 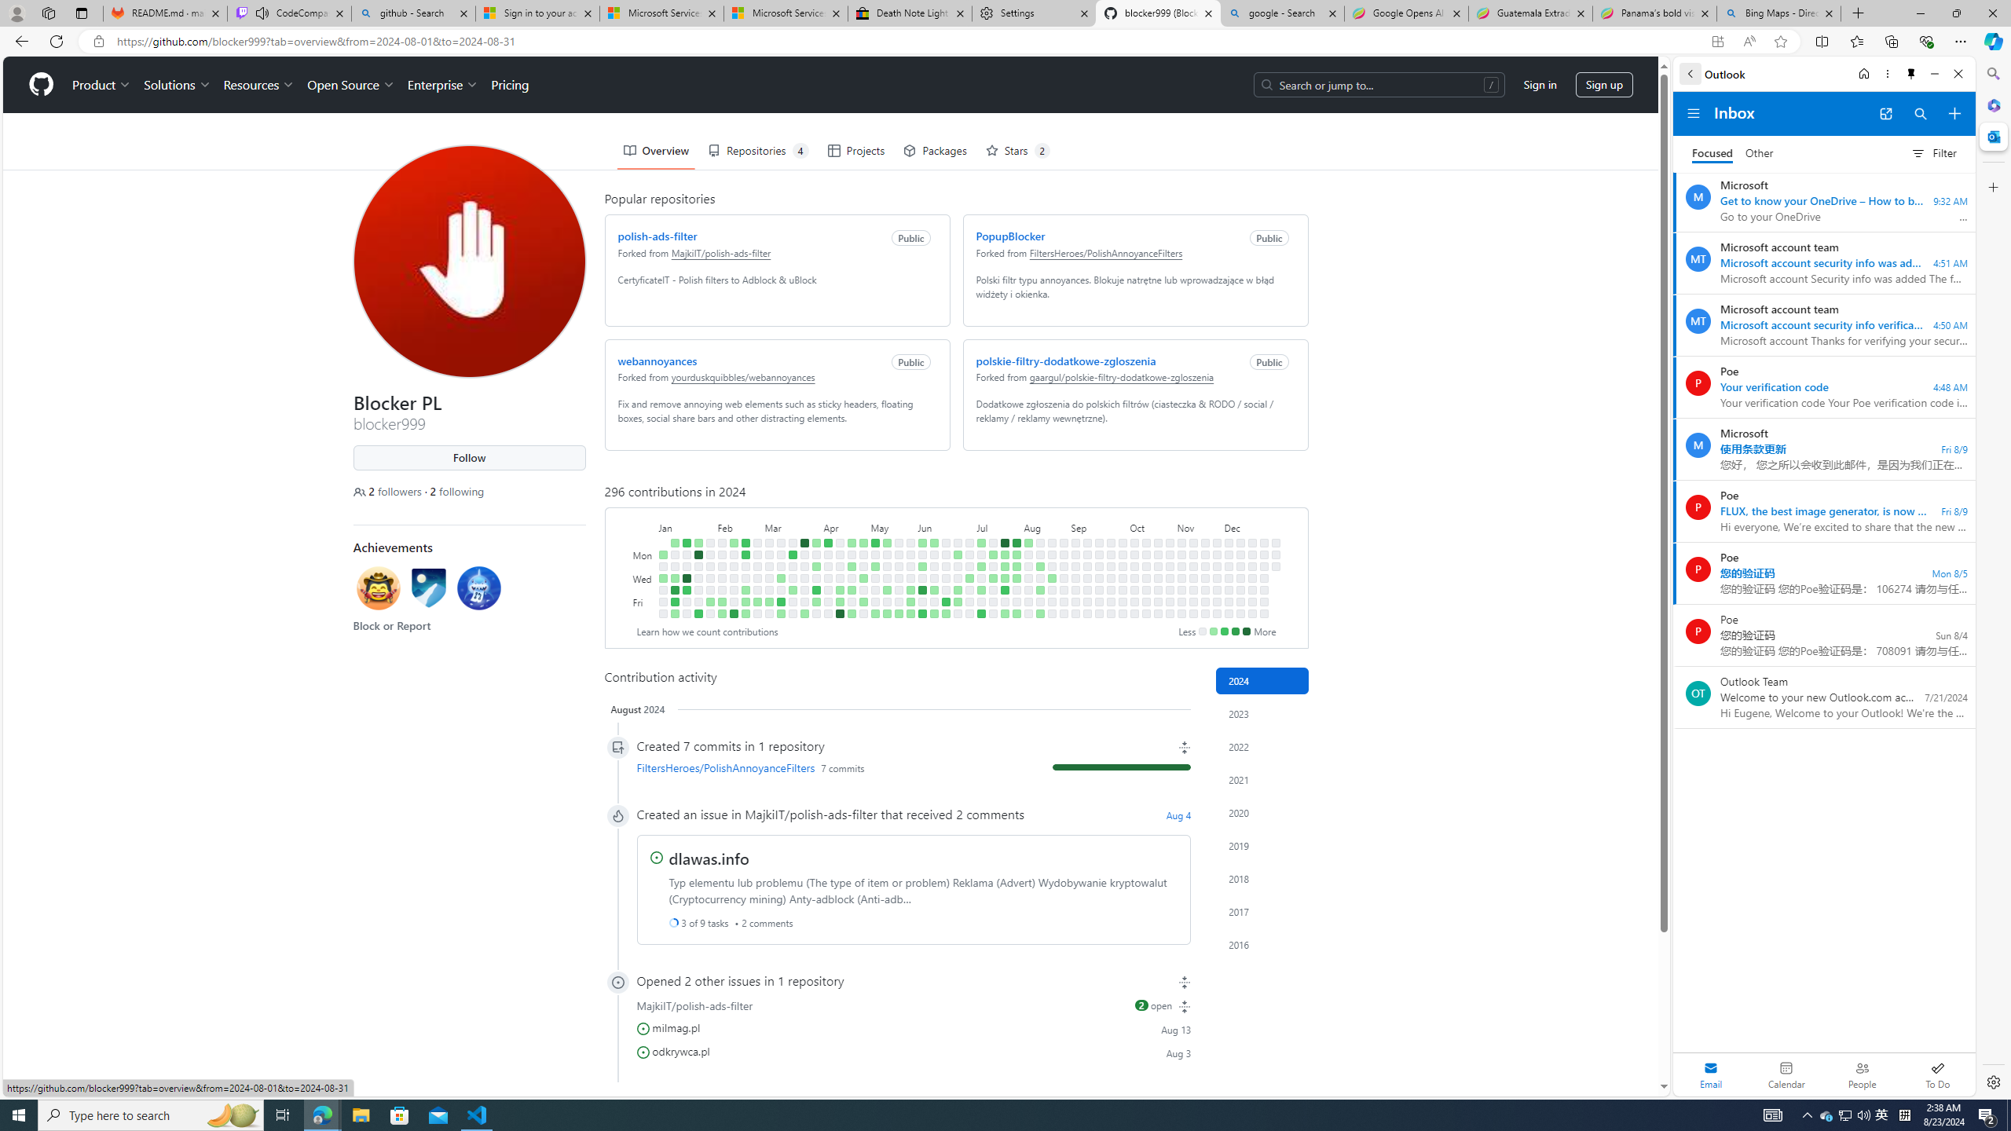 I want to click on 2 contributions on April 28th., so click(x=863, y=542).